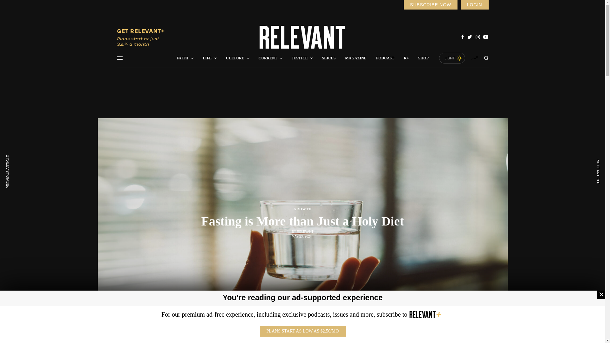 This screenshot has width=610, height=343. I want to click on SUBSCRIBE NOW, so click(430, 5).